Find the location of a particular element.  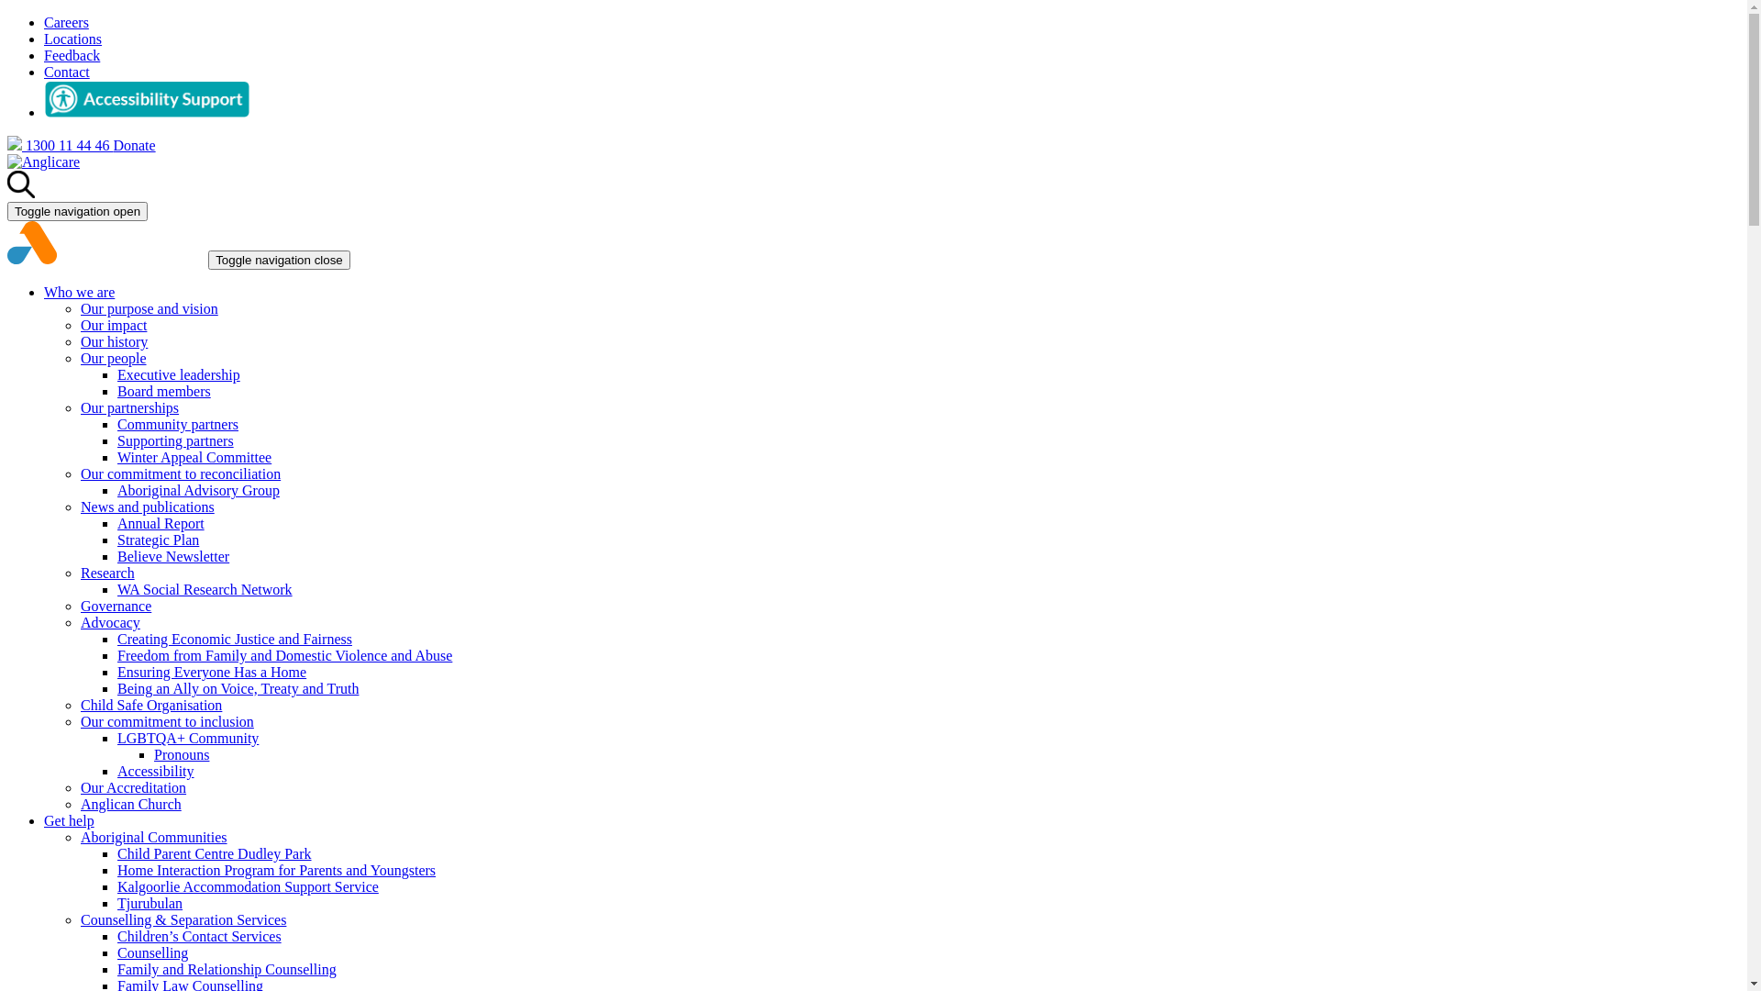

LGBTQA+ Community is located at coordinates (188, 738).